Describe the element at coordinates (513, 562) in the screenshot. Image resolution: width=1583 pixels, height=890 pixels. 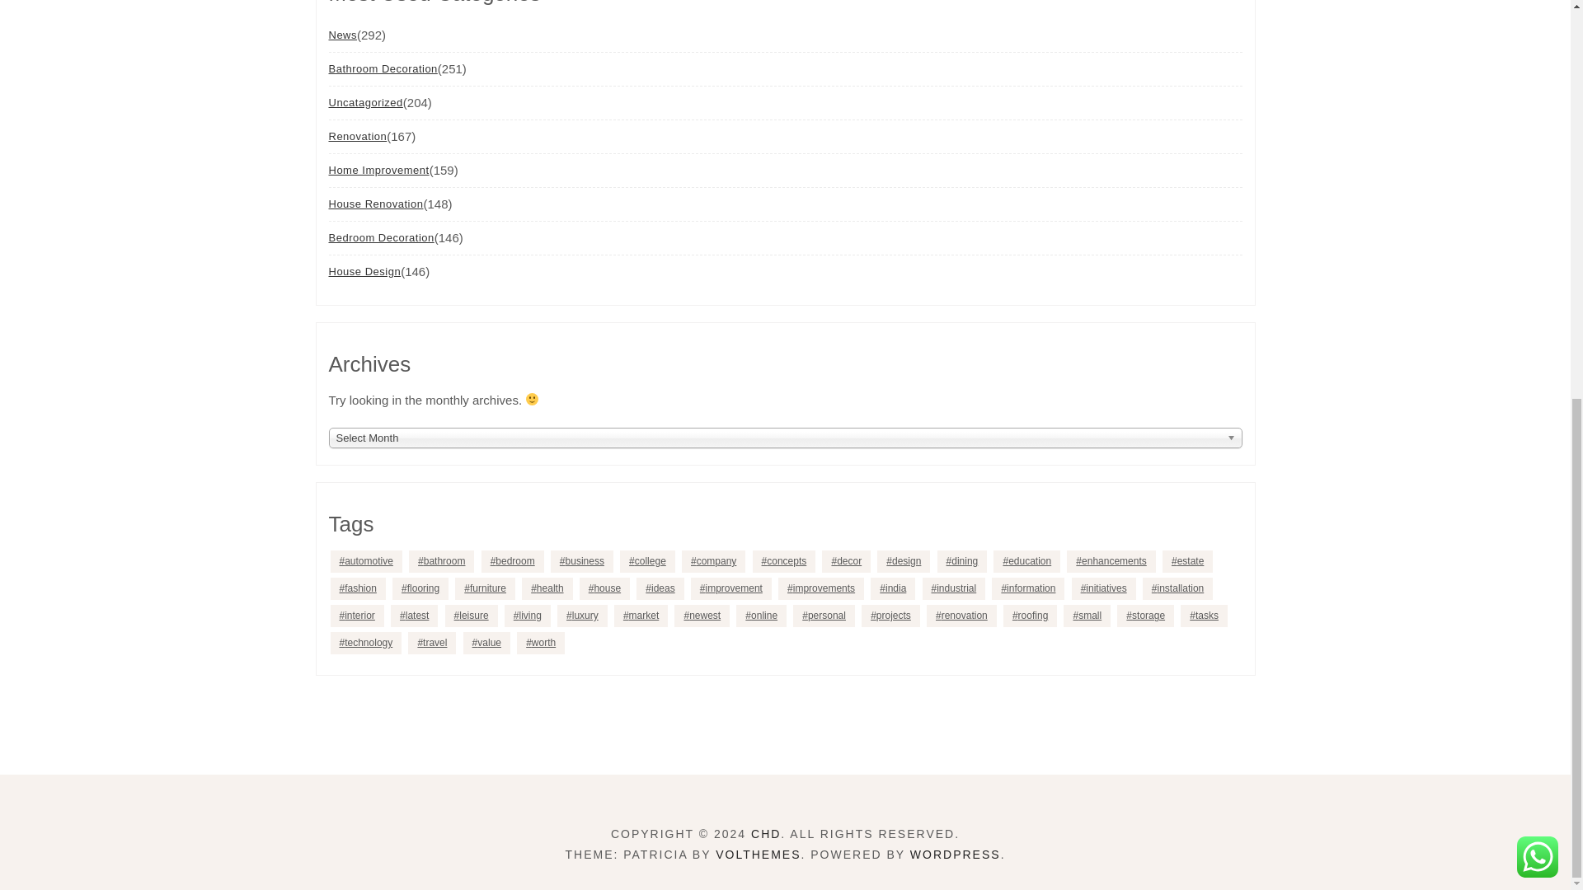
I see `bedroom` at that location.